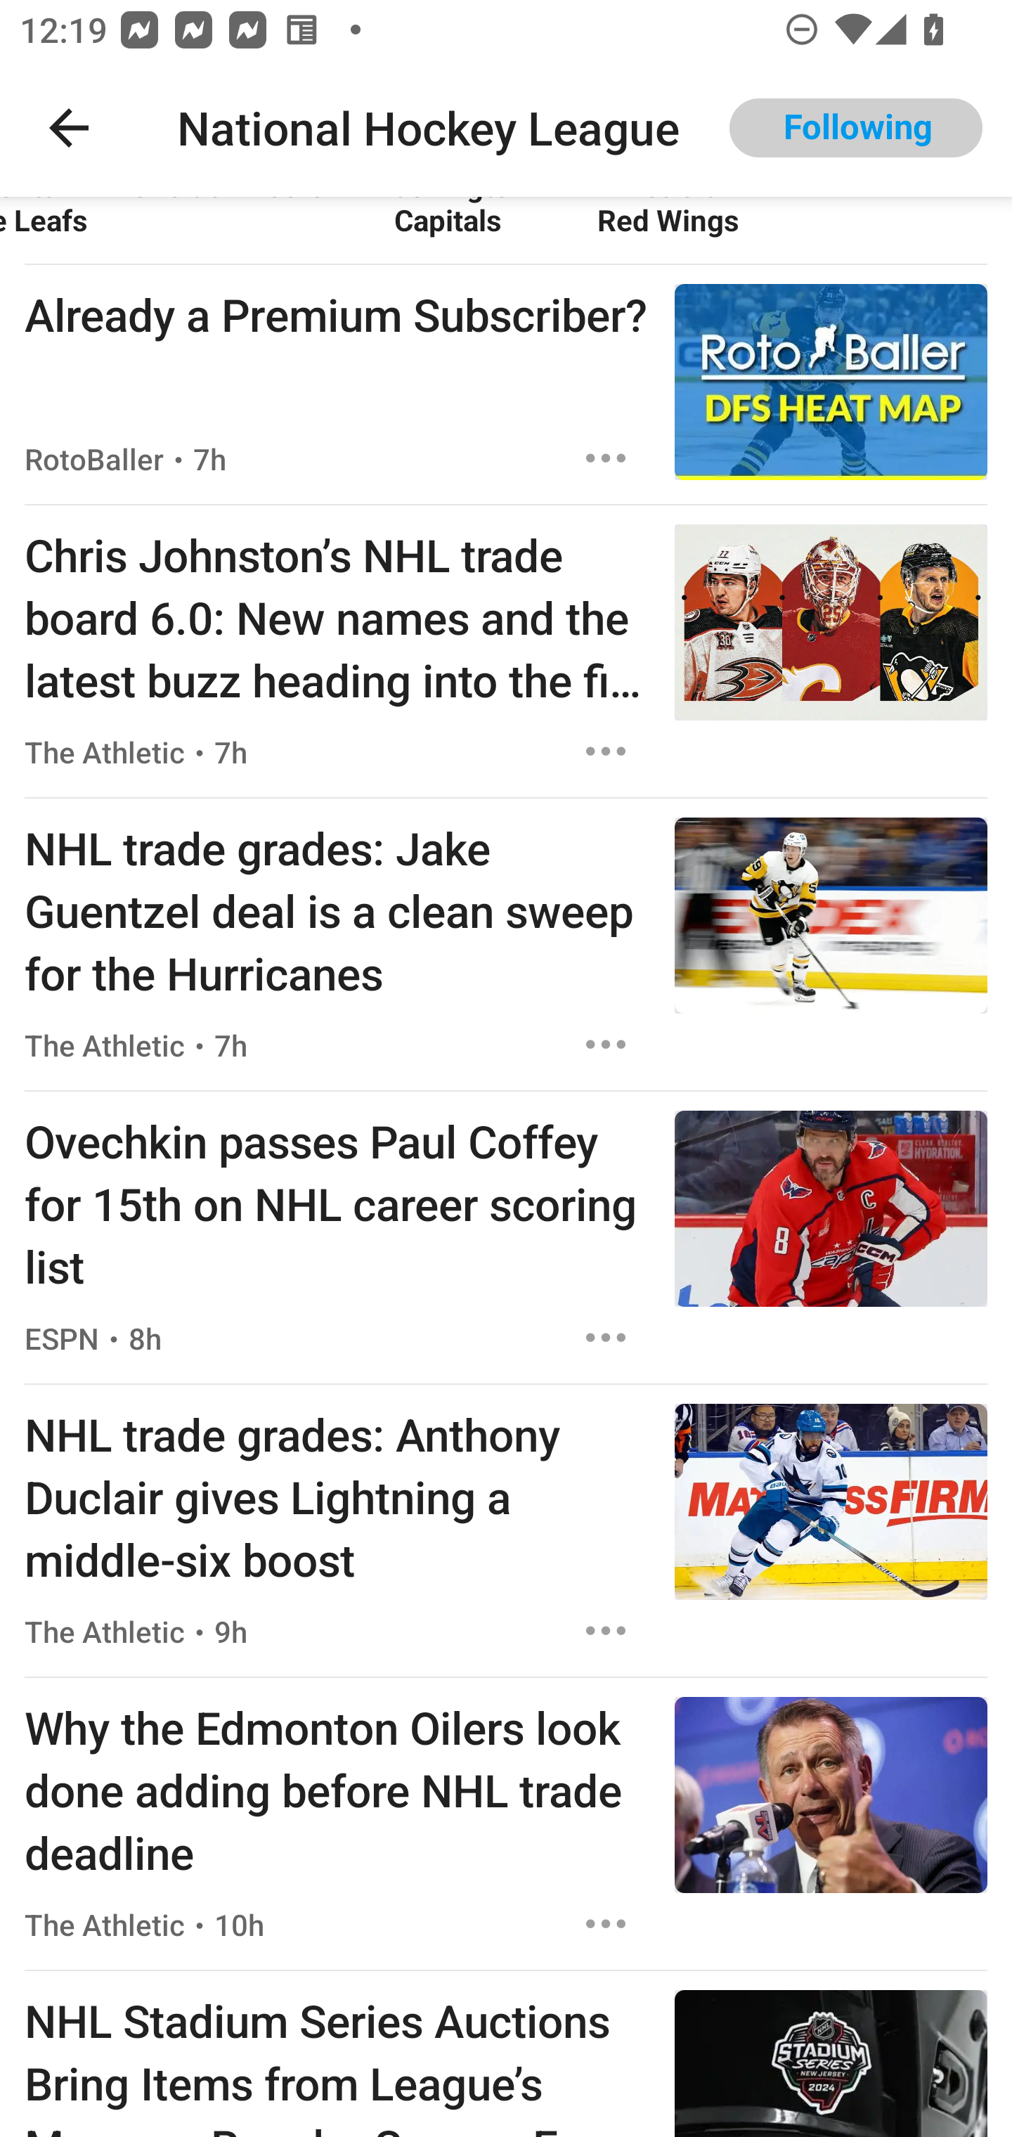  What do you see at coordinates (606, 1924) in the screenshot?
I see `Options` at bounding box center [606, 1924].